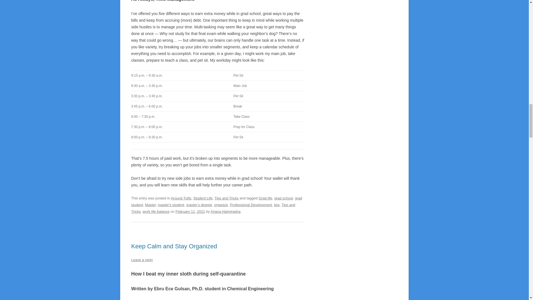  Describe the element at coordinates (171, 205) in the screenshot. I see `master's student` at that location.